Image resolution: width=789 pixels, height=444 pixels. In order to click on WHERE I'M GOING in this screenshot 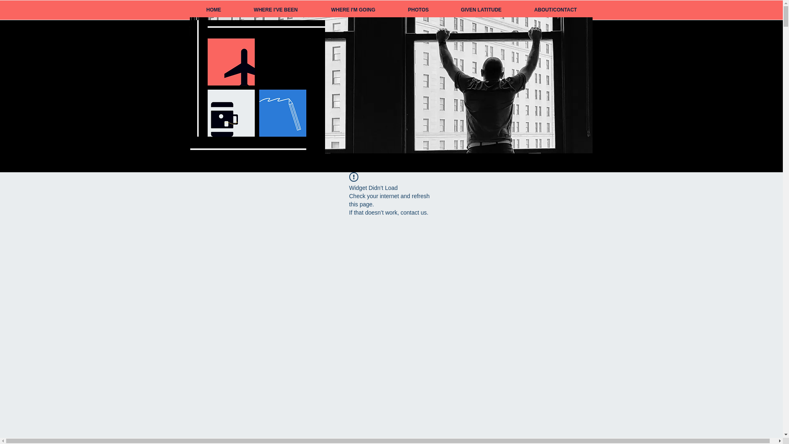, I will do `click(353, 10)`.